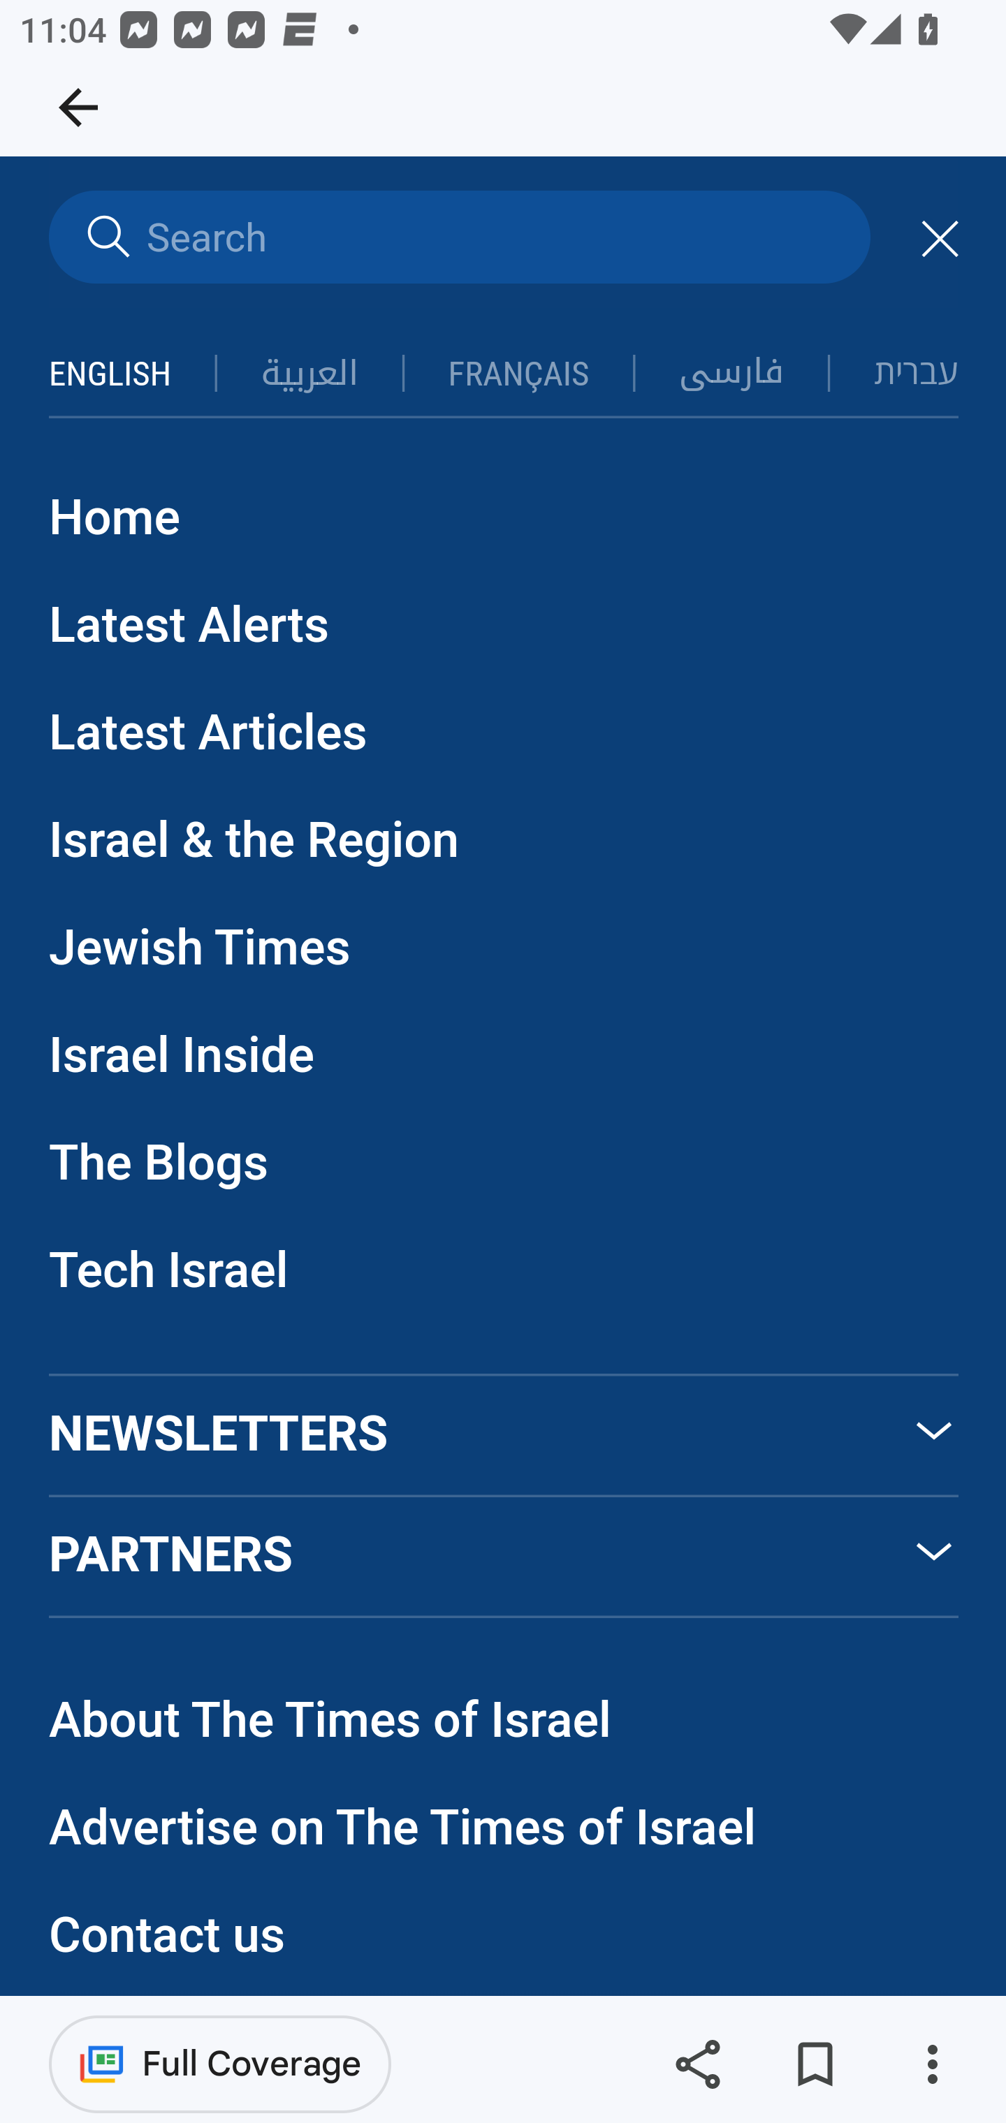 The height and width of the screenshot is (2123, 1006). Describe the element at coordinates (518, 376) in the screenshot. I see `FRANÇAIS` at that location.